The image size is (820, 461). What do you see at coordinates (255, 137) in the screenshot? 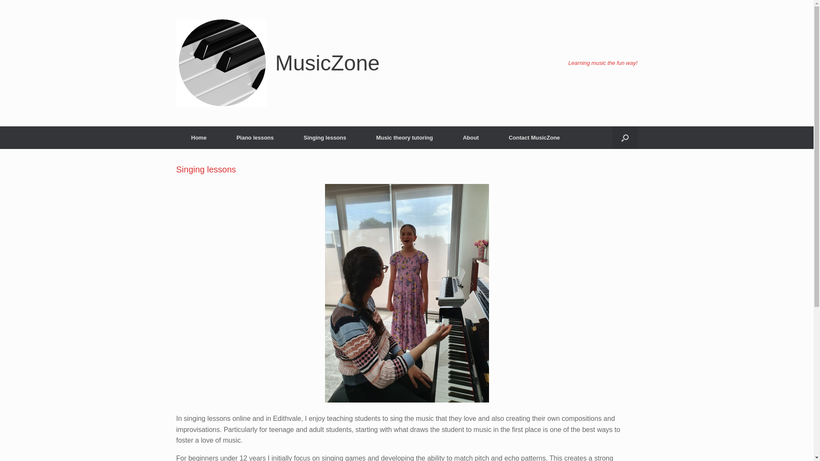
I see `Piano lessons` at bounding box center [255, 137].